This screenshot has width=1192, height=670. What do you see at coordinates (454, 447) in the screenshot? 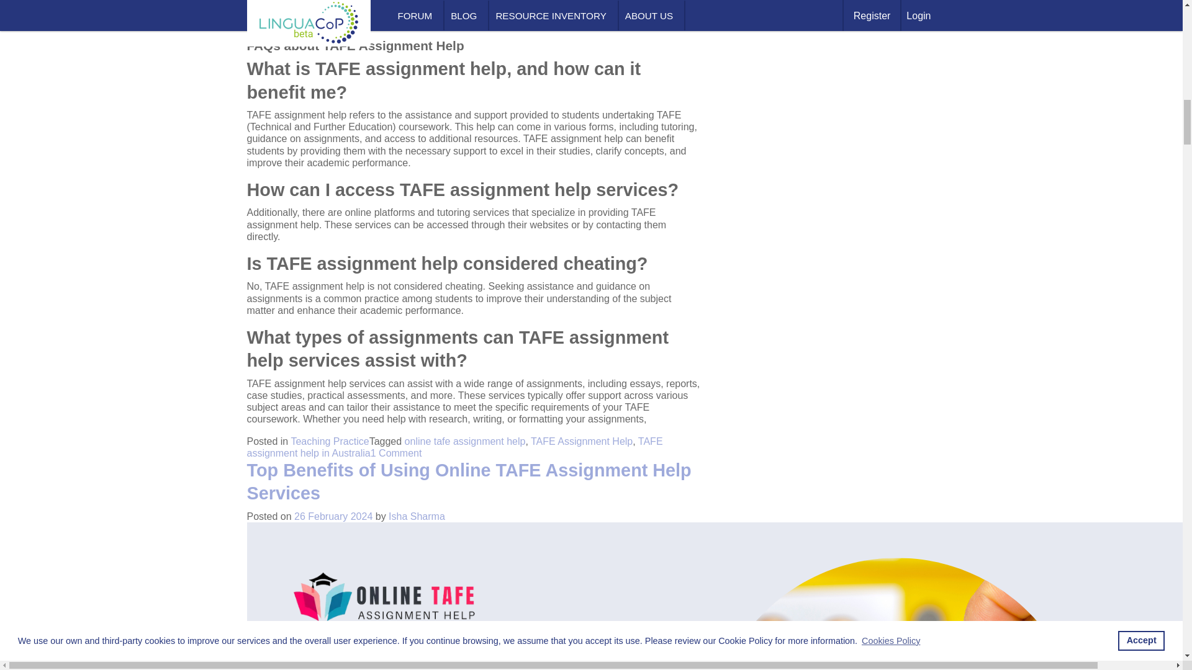
I see `TAFE assignment help in Australia` at bounding box center [454, 447].